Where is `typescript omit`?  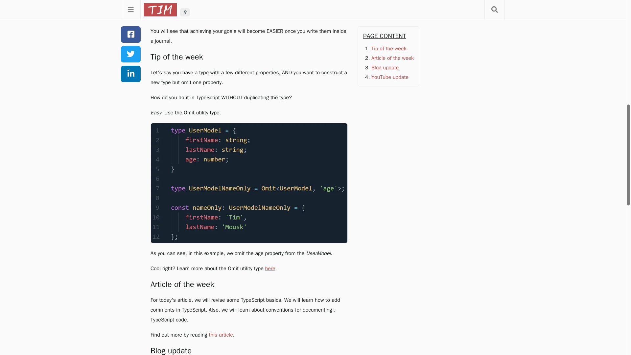
typescript omit is located at coordinates (249, 183).